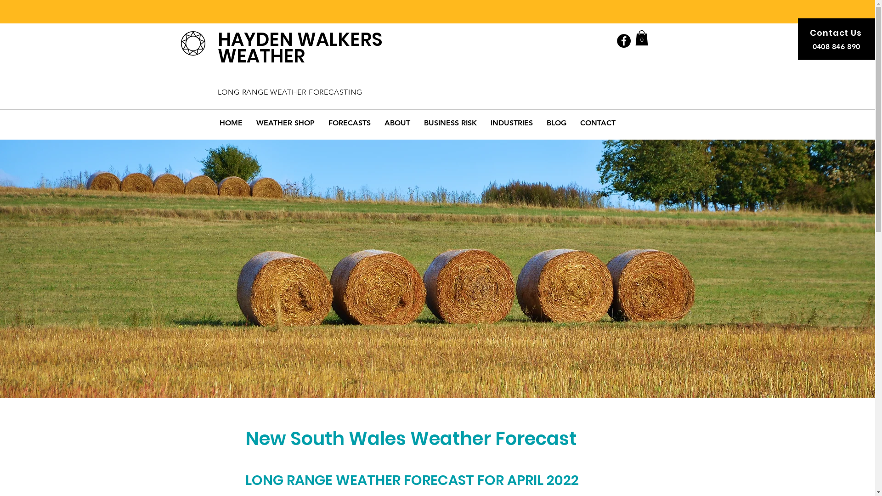 The image size is (882, 496). Describe the element at coordinates (556, 123) in the screenshot. I see `BLOG` at that location.